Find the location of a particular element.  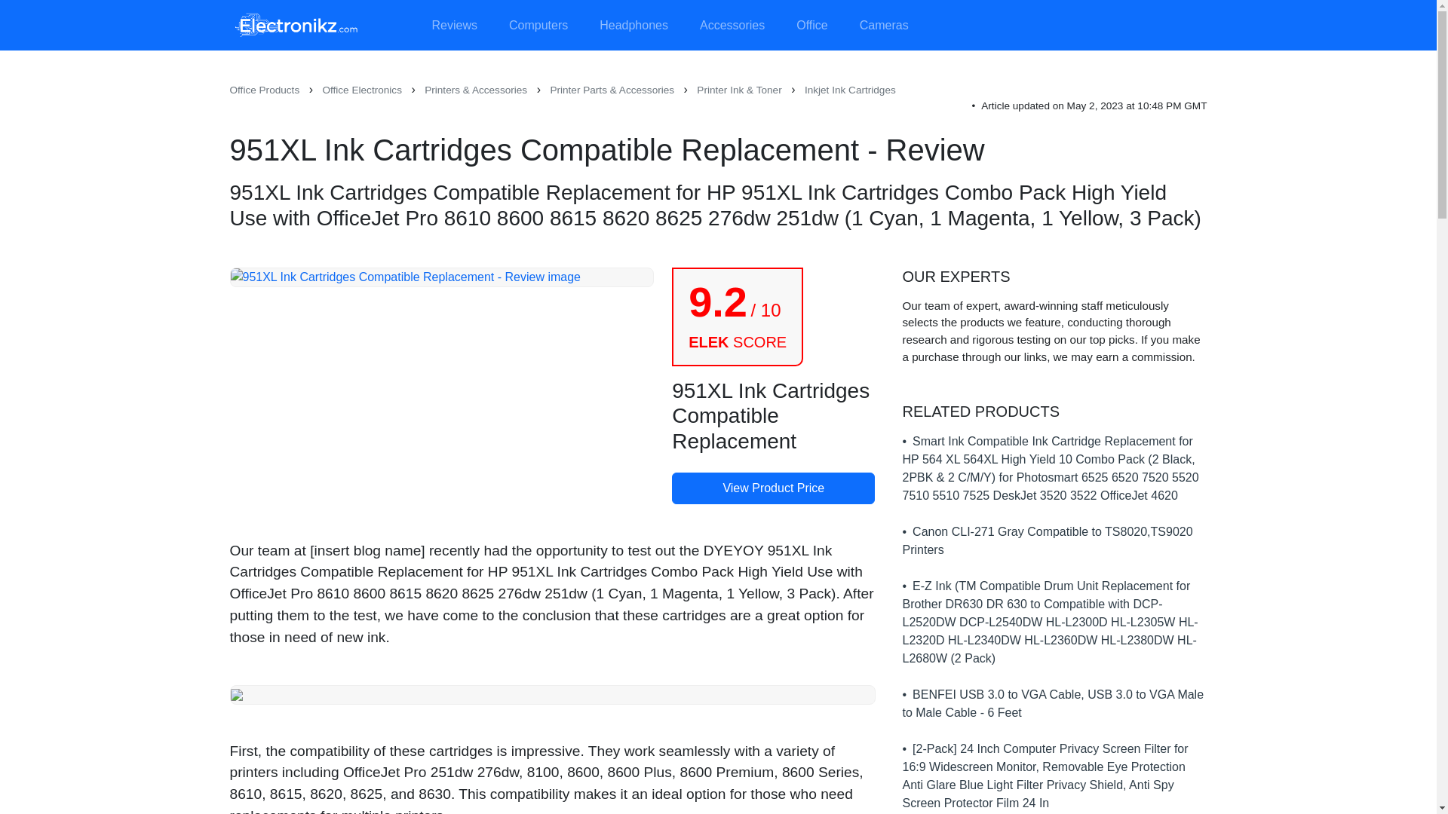

Computers is located at coordinates (538, 26).